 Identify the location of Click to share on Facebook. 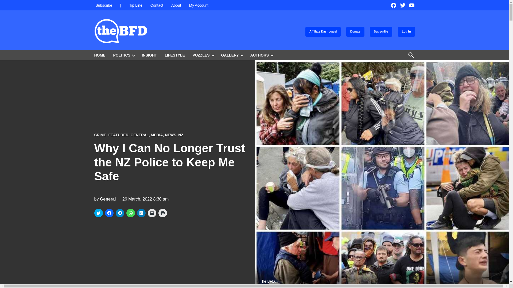
(109, 213).